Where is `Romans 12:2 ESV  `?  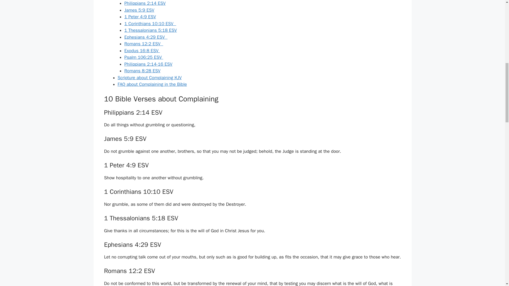
Romans 12:2 ESV   is located at coordinates (143, 44).